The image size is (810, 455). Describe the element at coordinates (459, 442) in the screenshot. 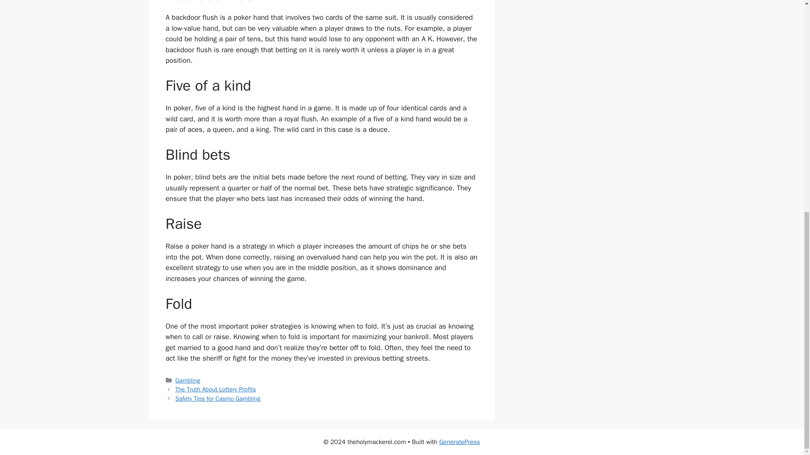

I see `GeneratePress` at that location.